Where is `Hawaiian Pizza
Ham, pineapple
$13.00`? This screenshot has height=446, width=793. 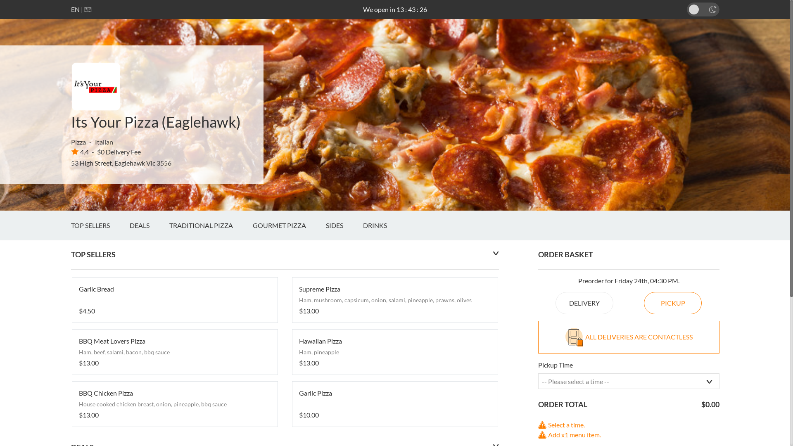
Hawaiian Pizza
Ham, pineapple
$13.00 is located at coordinates (395, 352).